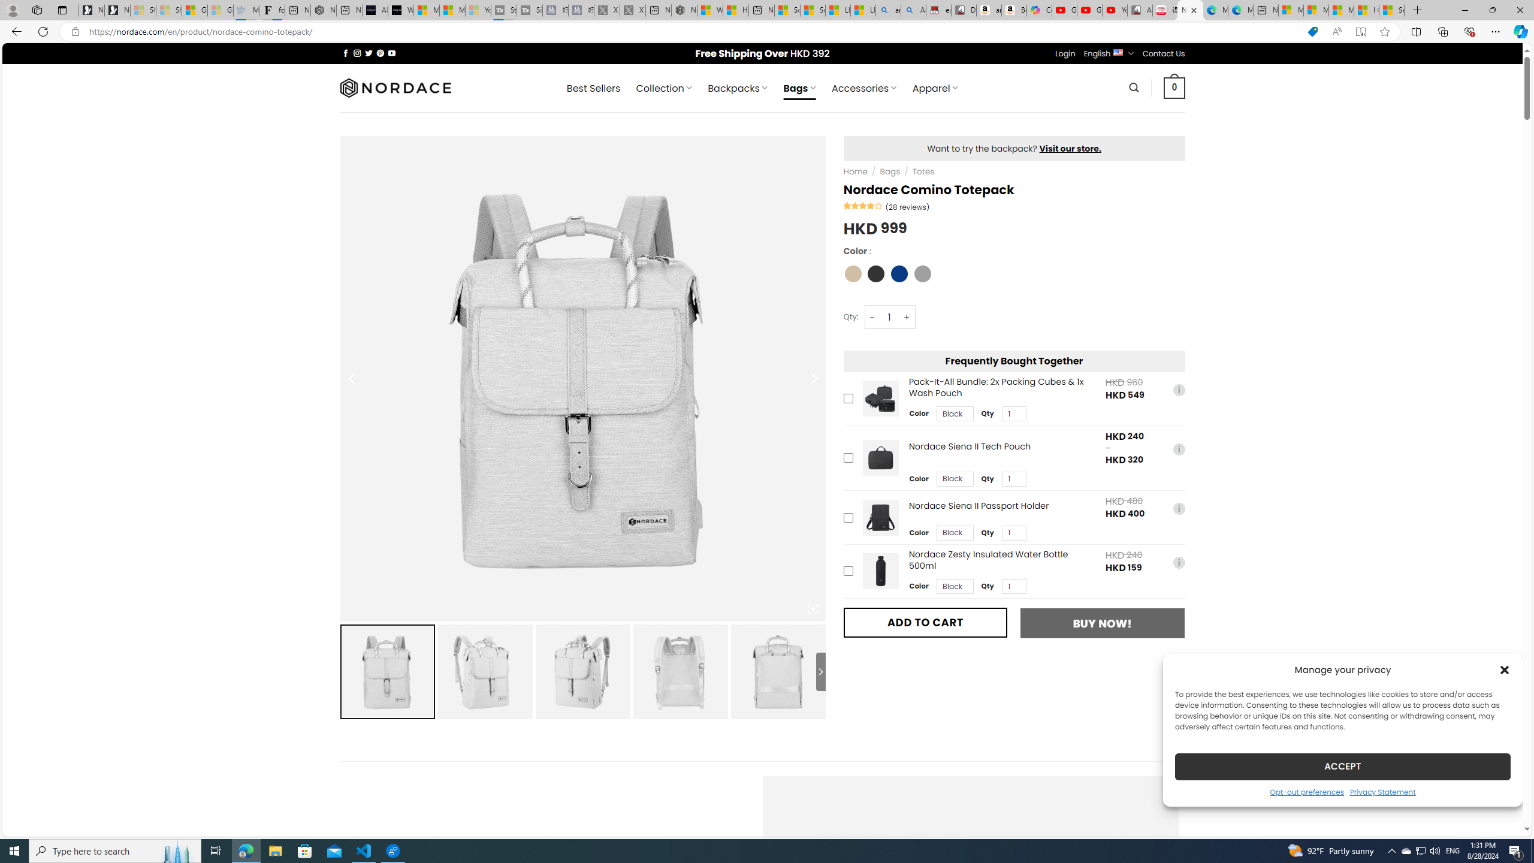  What do you see at coordinates (1140, 10) in the screenshot?
I see `All Cubot phones` at bounding box center [1140, 10].